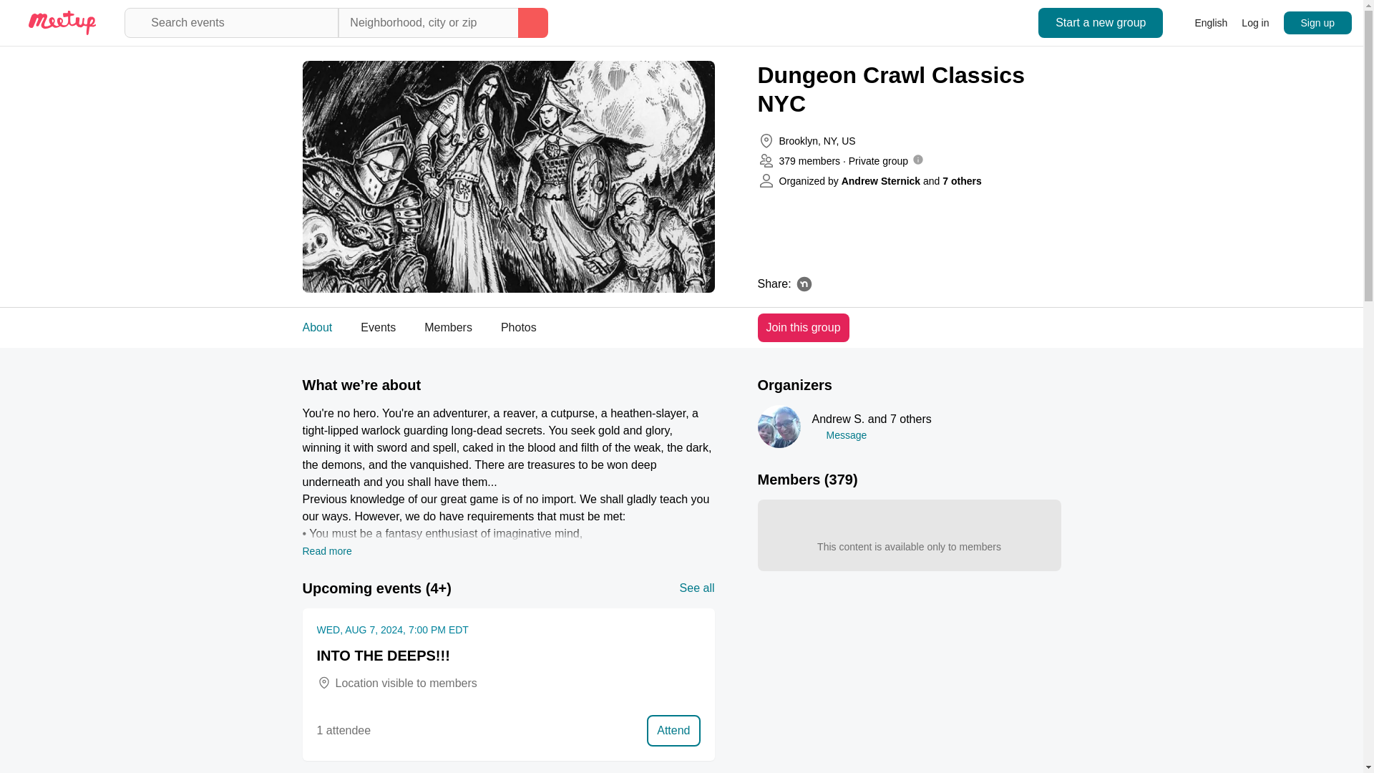 Image resolution: width=1374 pixels, height=773 pixels. I want to click on Members, so click(448, 328).